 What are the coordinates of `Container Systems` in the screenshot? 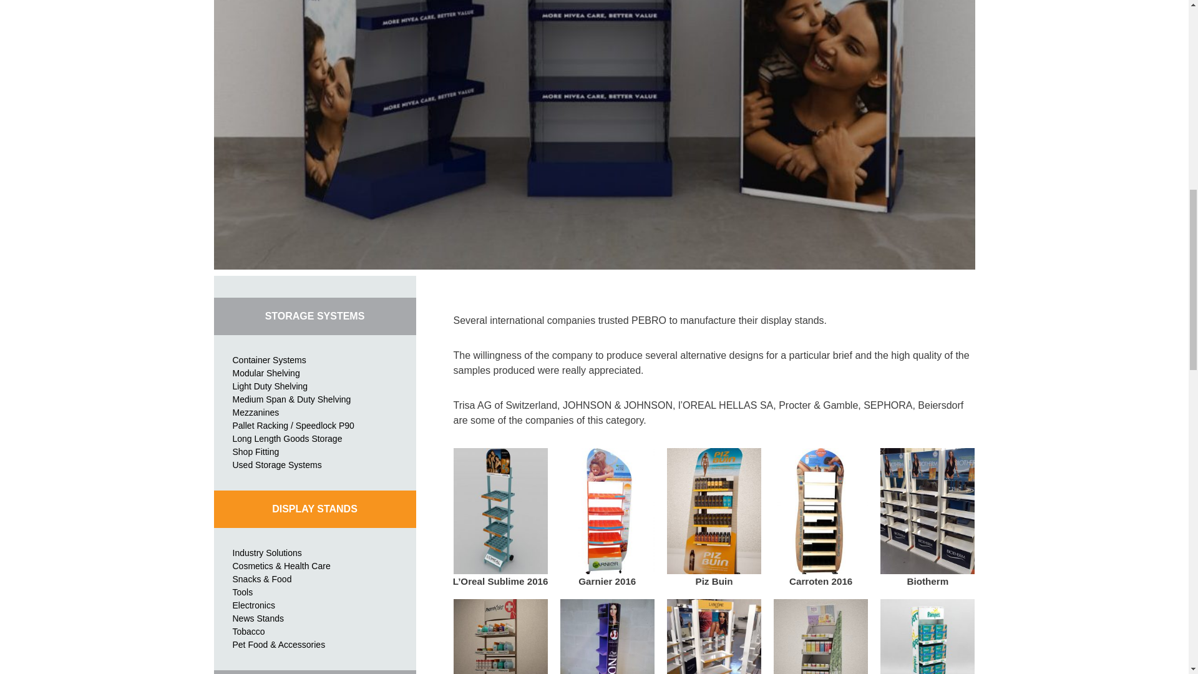 It's located at (268, 360).